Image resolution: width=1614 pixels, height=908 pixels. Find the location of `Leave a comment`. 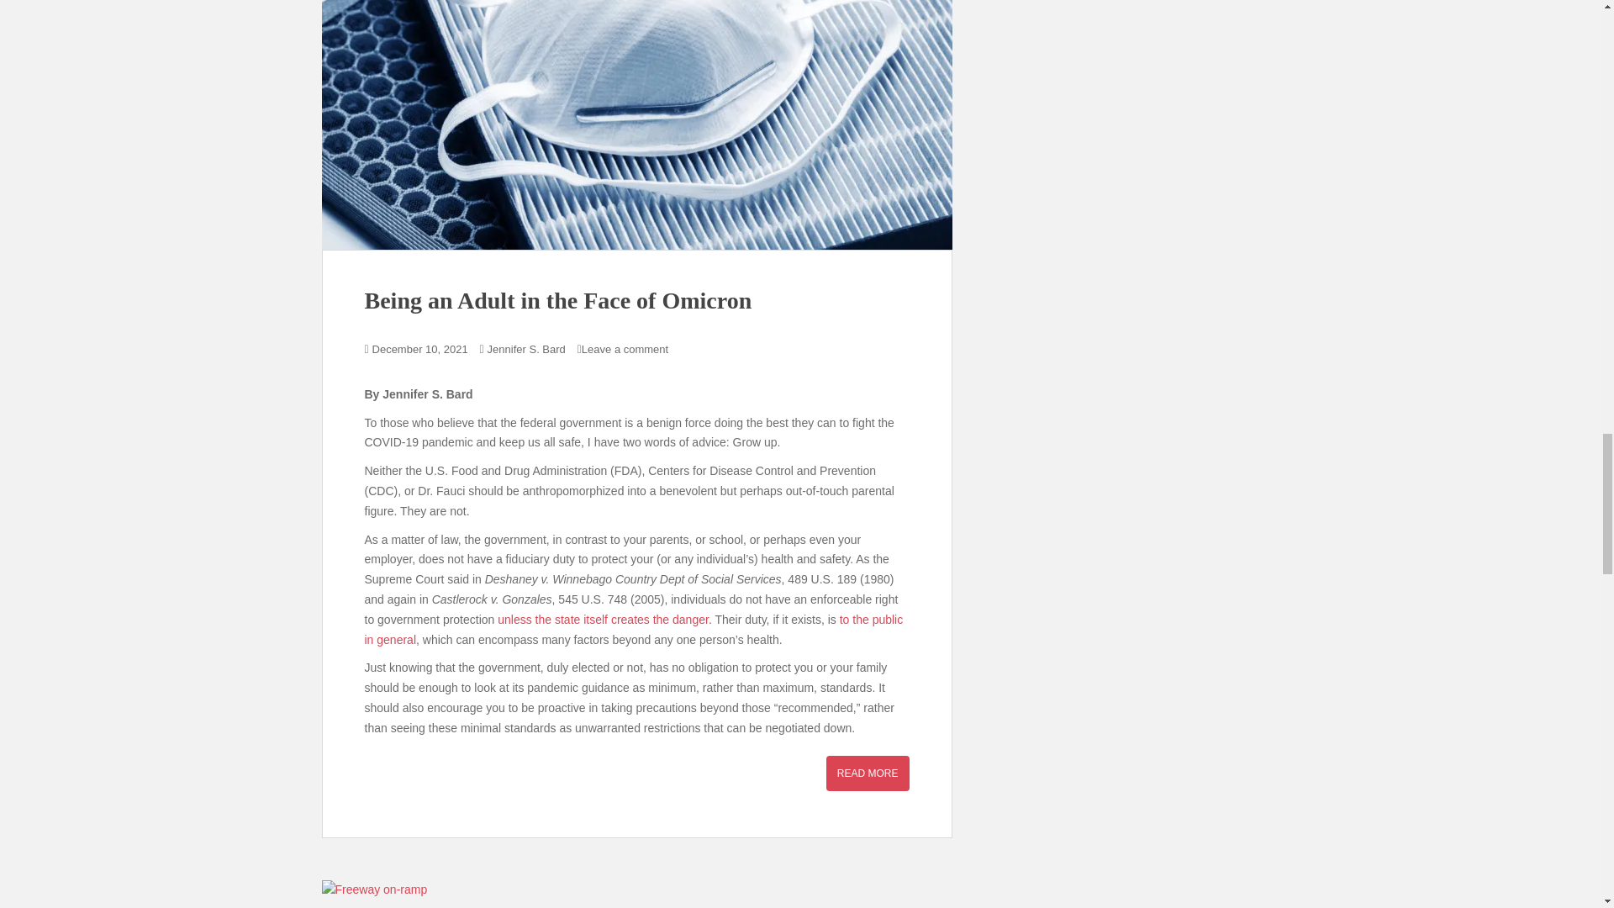

Leave a comment is located at coordinates (624, 350).